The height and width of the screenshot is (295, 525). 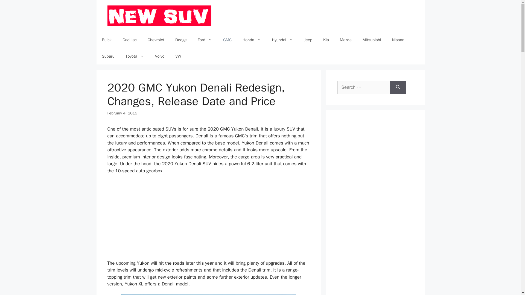 What do you see at coordinates (205, 40) in the screenshot?
I see `Ford` at bounding box center [205, 40].